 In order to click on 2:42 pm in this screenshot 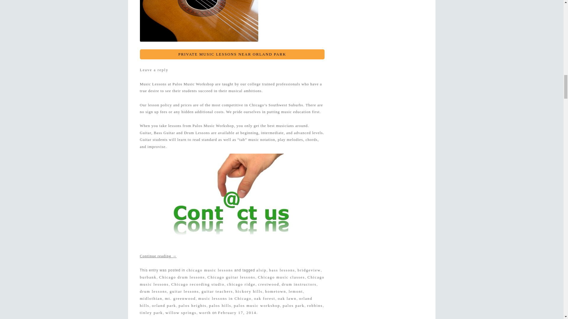, I will do `click(237, 313)`.